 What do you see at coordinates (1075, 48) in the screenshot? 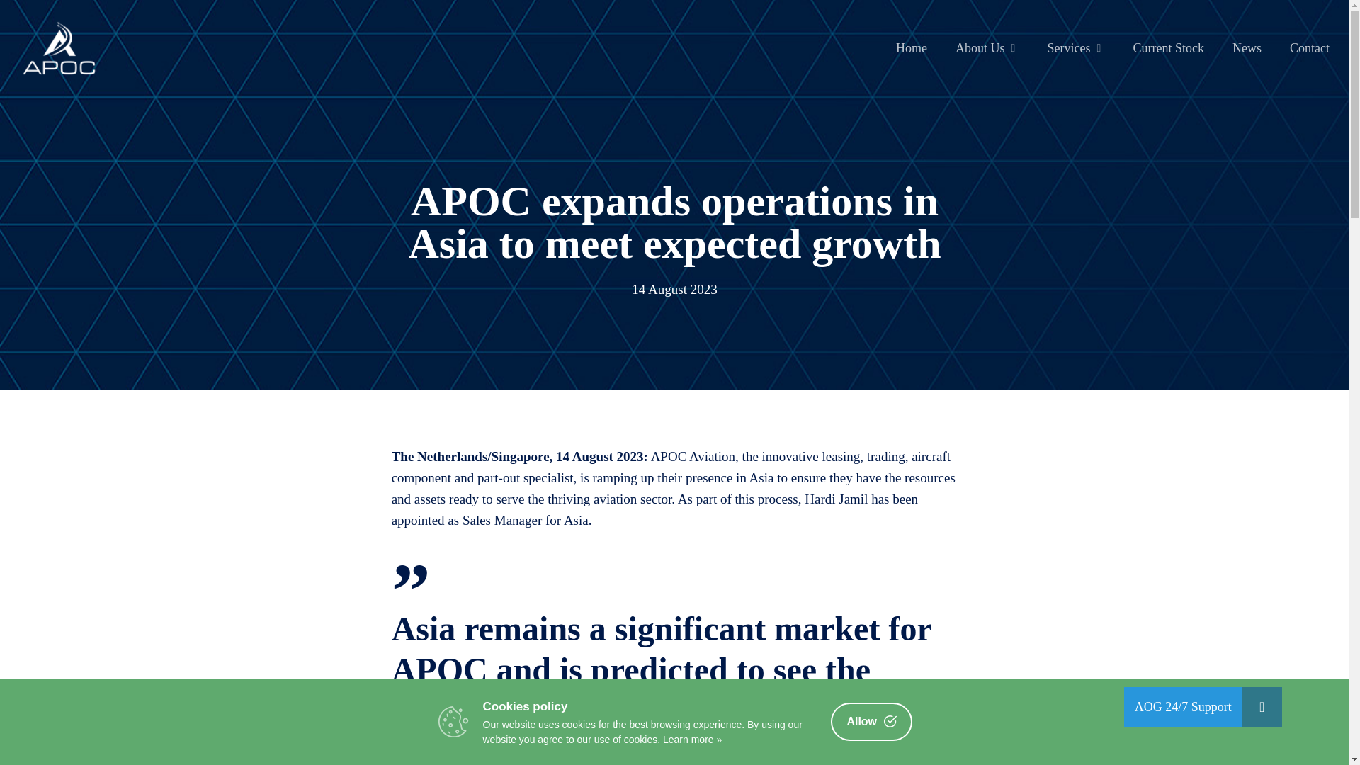
I see `Services` at bounding box center [1075, 48].